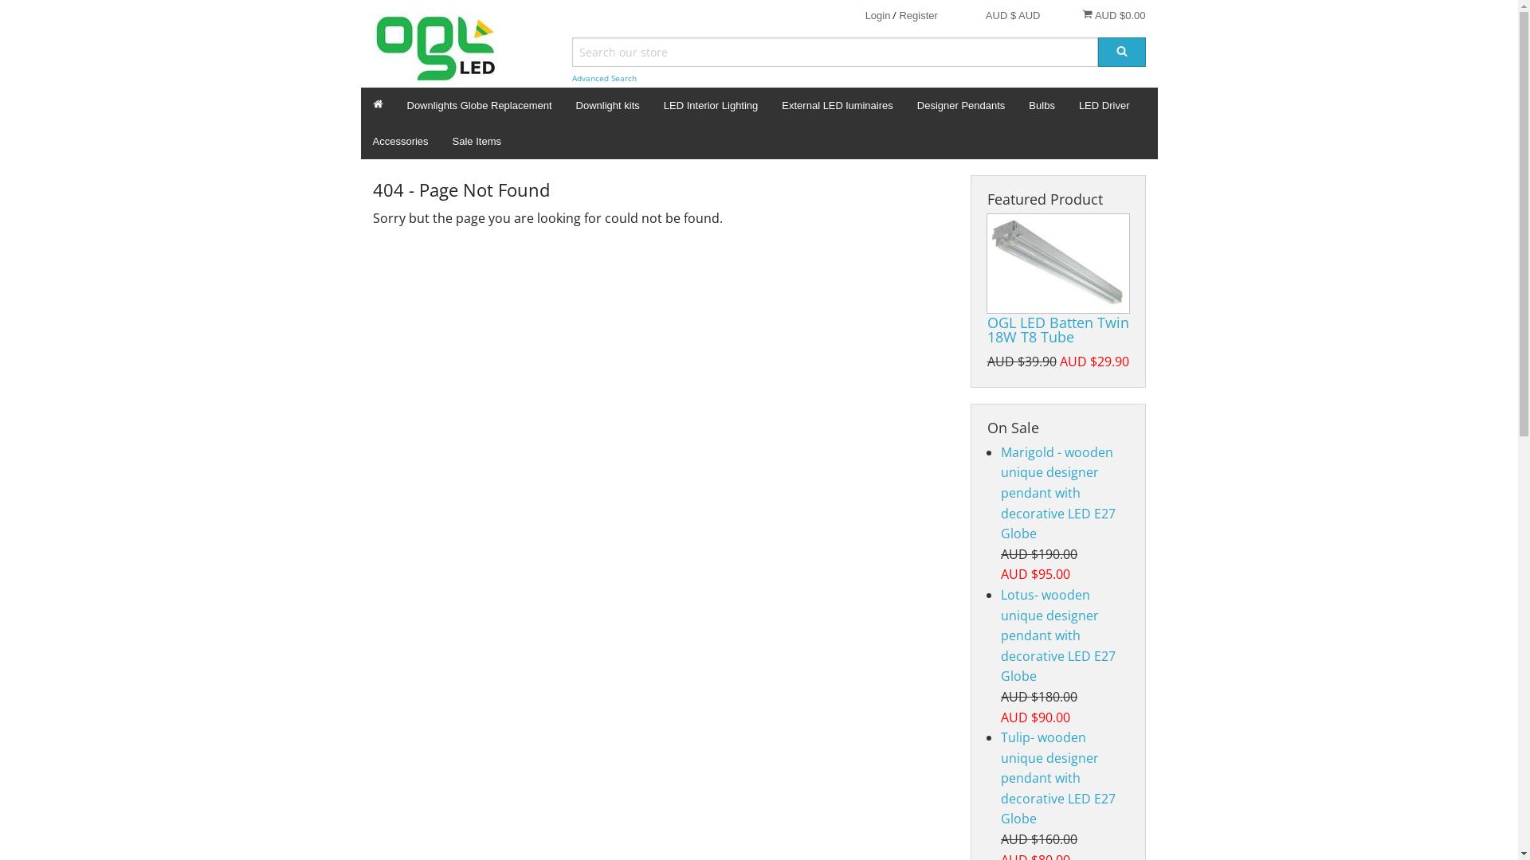 The image size is (1530, 860). I want to click on Login, so click(878, 16).